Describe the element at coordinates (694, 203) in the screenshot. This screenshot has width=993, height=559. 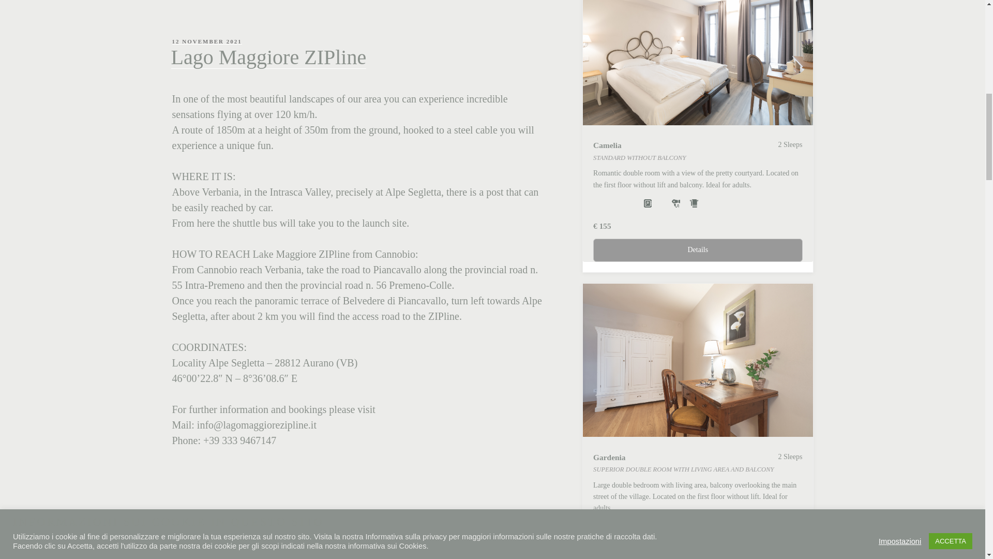
I see `COMPLEMENTARY KIT` at that location.